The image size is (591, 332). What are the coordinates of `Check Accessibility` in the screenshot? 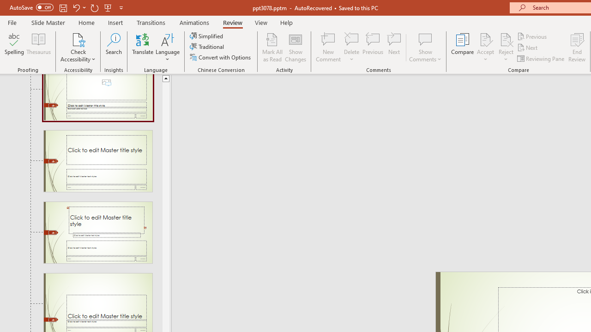 It's located at (78, 47).